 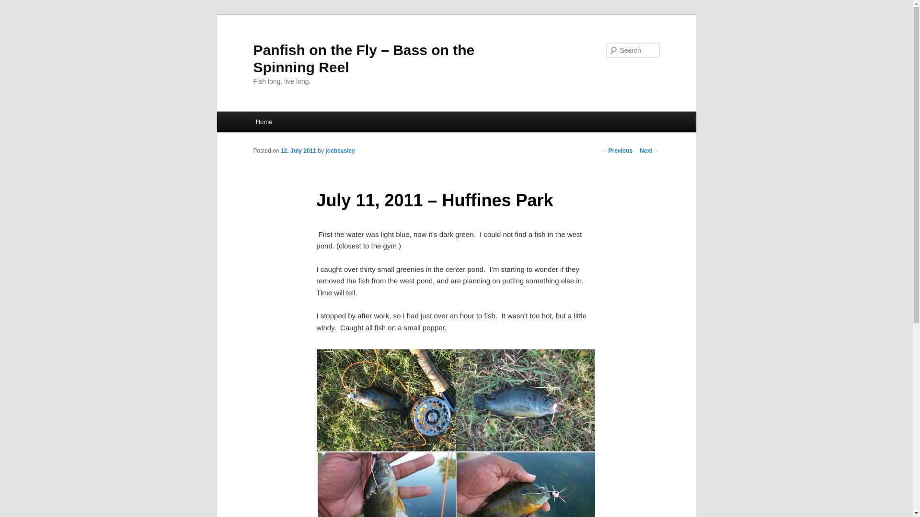 What do you see at coordinates (264, 122) in the screenshot?
I see `Home` at bounding box center [264, 122].